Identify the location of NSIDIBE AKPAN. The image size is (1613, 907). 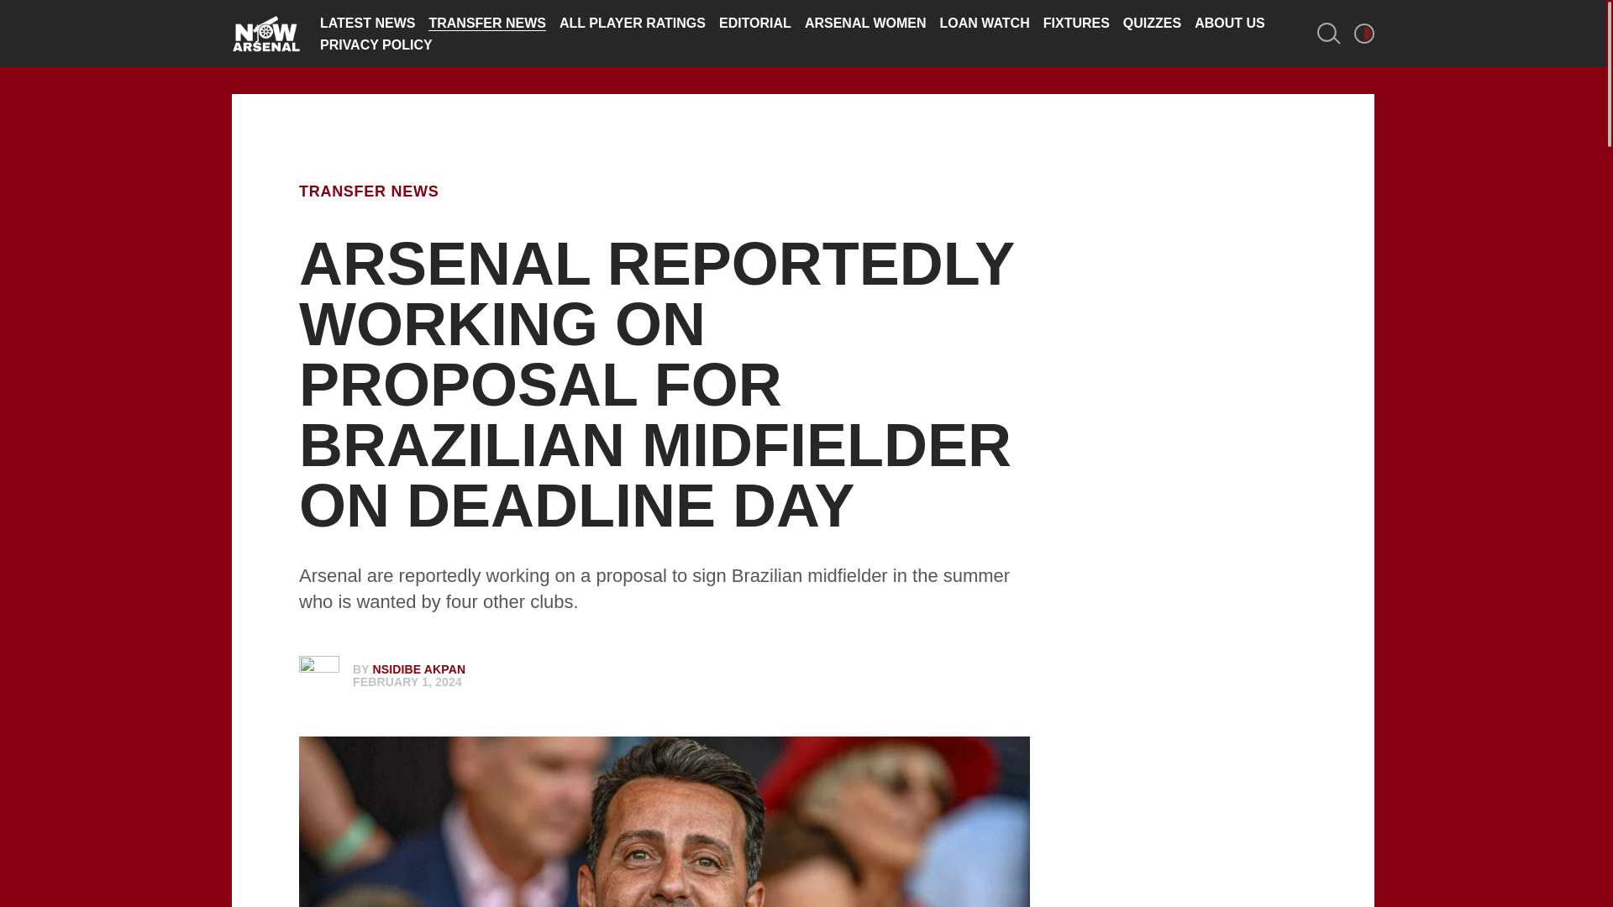
(418, 668).